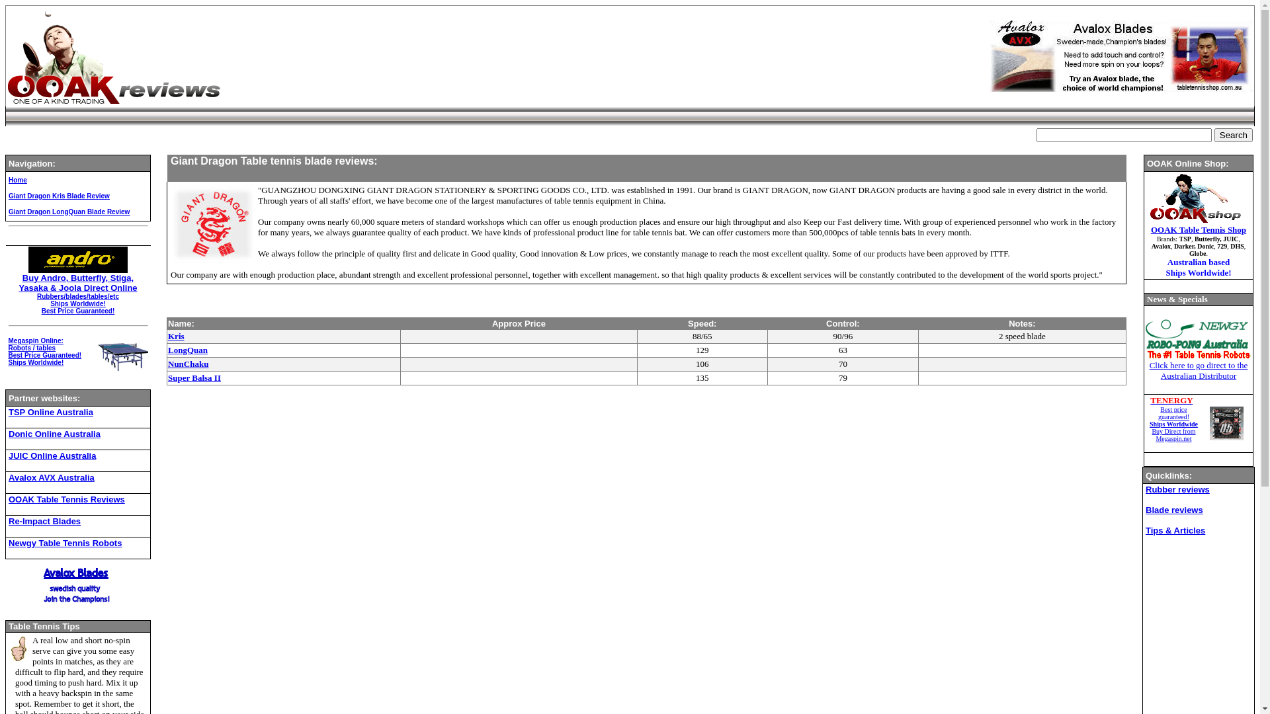 Image resolution: width=1270 pixels, height=714 pixels. Describe the element at coordinates (51, 413) in the screenshot. I see `TSP Online Australia` at that location.